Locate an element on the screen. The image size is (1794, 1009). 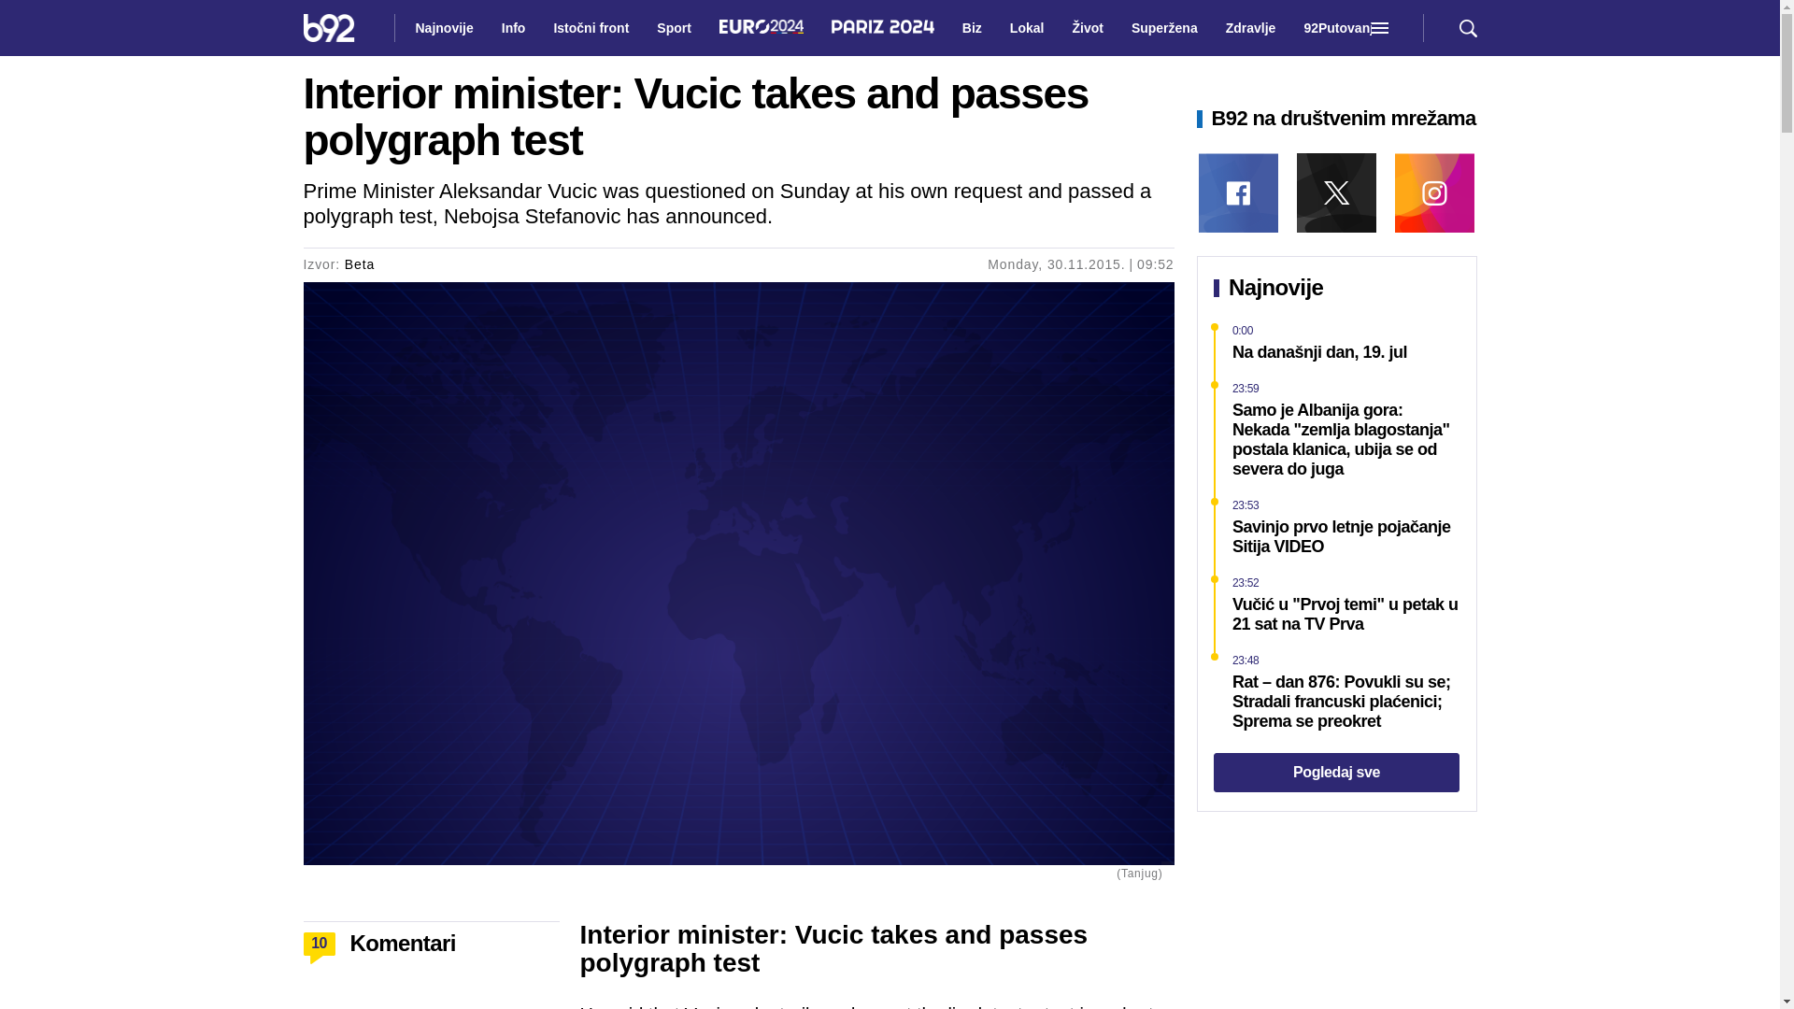
Lokal is located at coordinates (1028, 28).